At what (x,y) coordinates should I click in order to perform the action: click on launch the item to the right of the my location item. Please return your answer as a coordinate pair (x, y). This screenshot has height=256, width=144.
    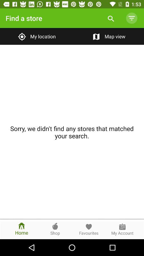
    Looking at the image, I should click on (108, 36).